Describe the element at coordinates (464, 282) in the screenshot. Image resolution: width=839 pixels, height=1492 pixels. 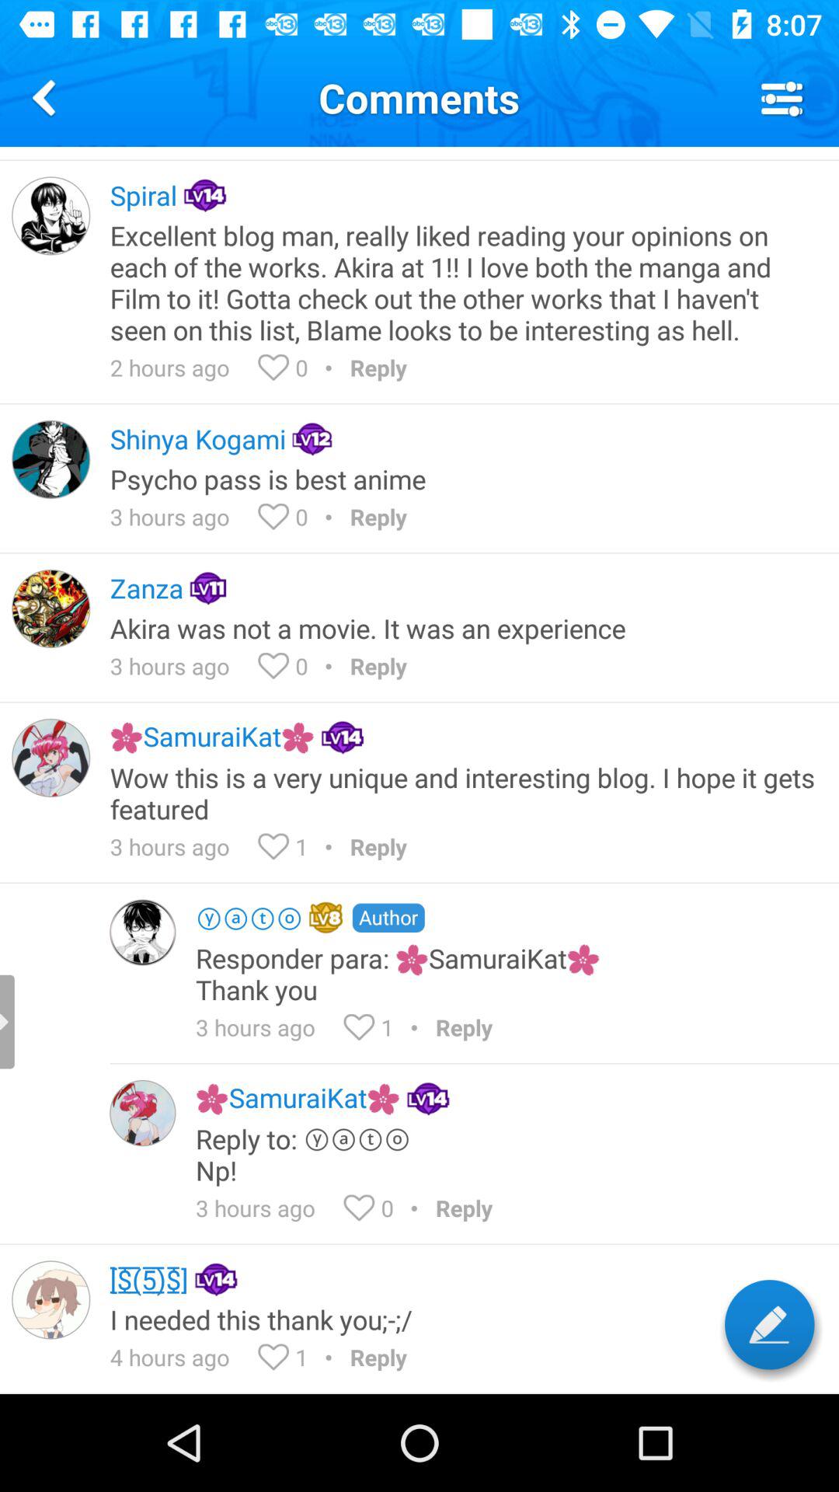
I see `tap the app below spiral` at that location.